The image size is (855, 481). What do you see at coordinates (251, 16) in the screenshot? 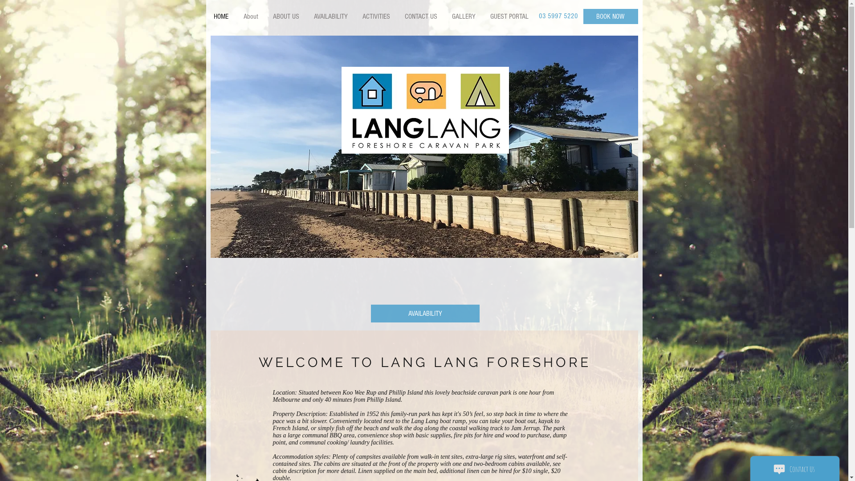
I see `About` at bounding box center [251, 16].